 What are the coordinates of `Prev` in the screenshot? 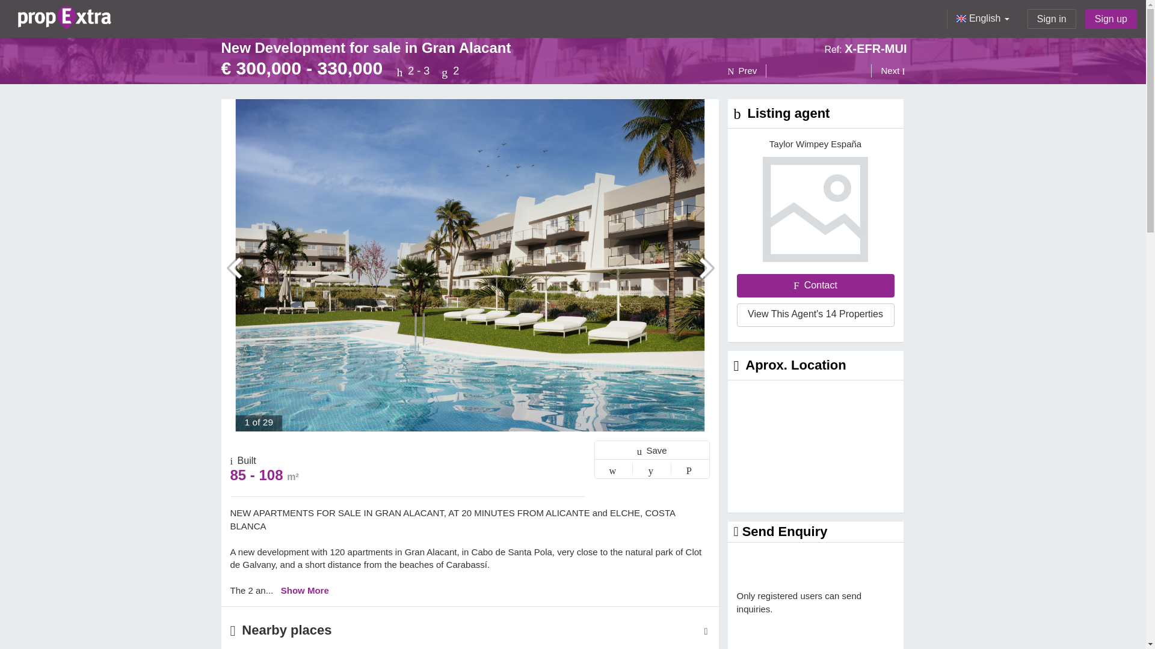 It's located at (747, 71).